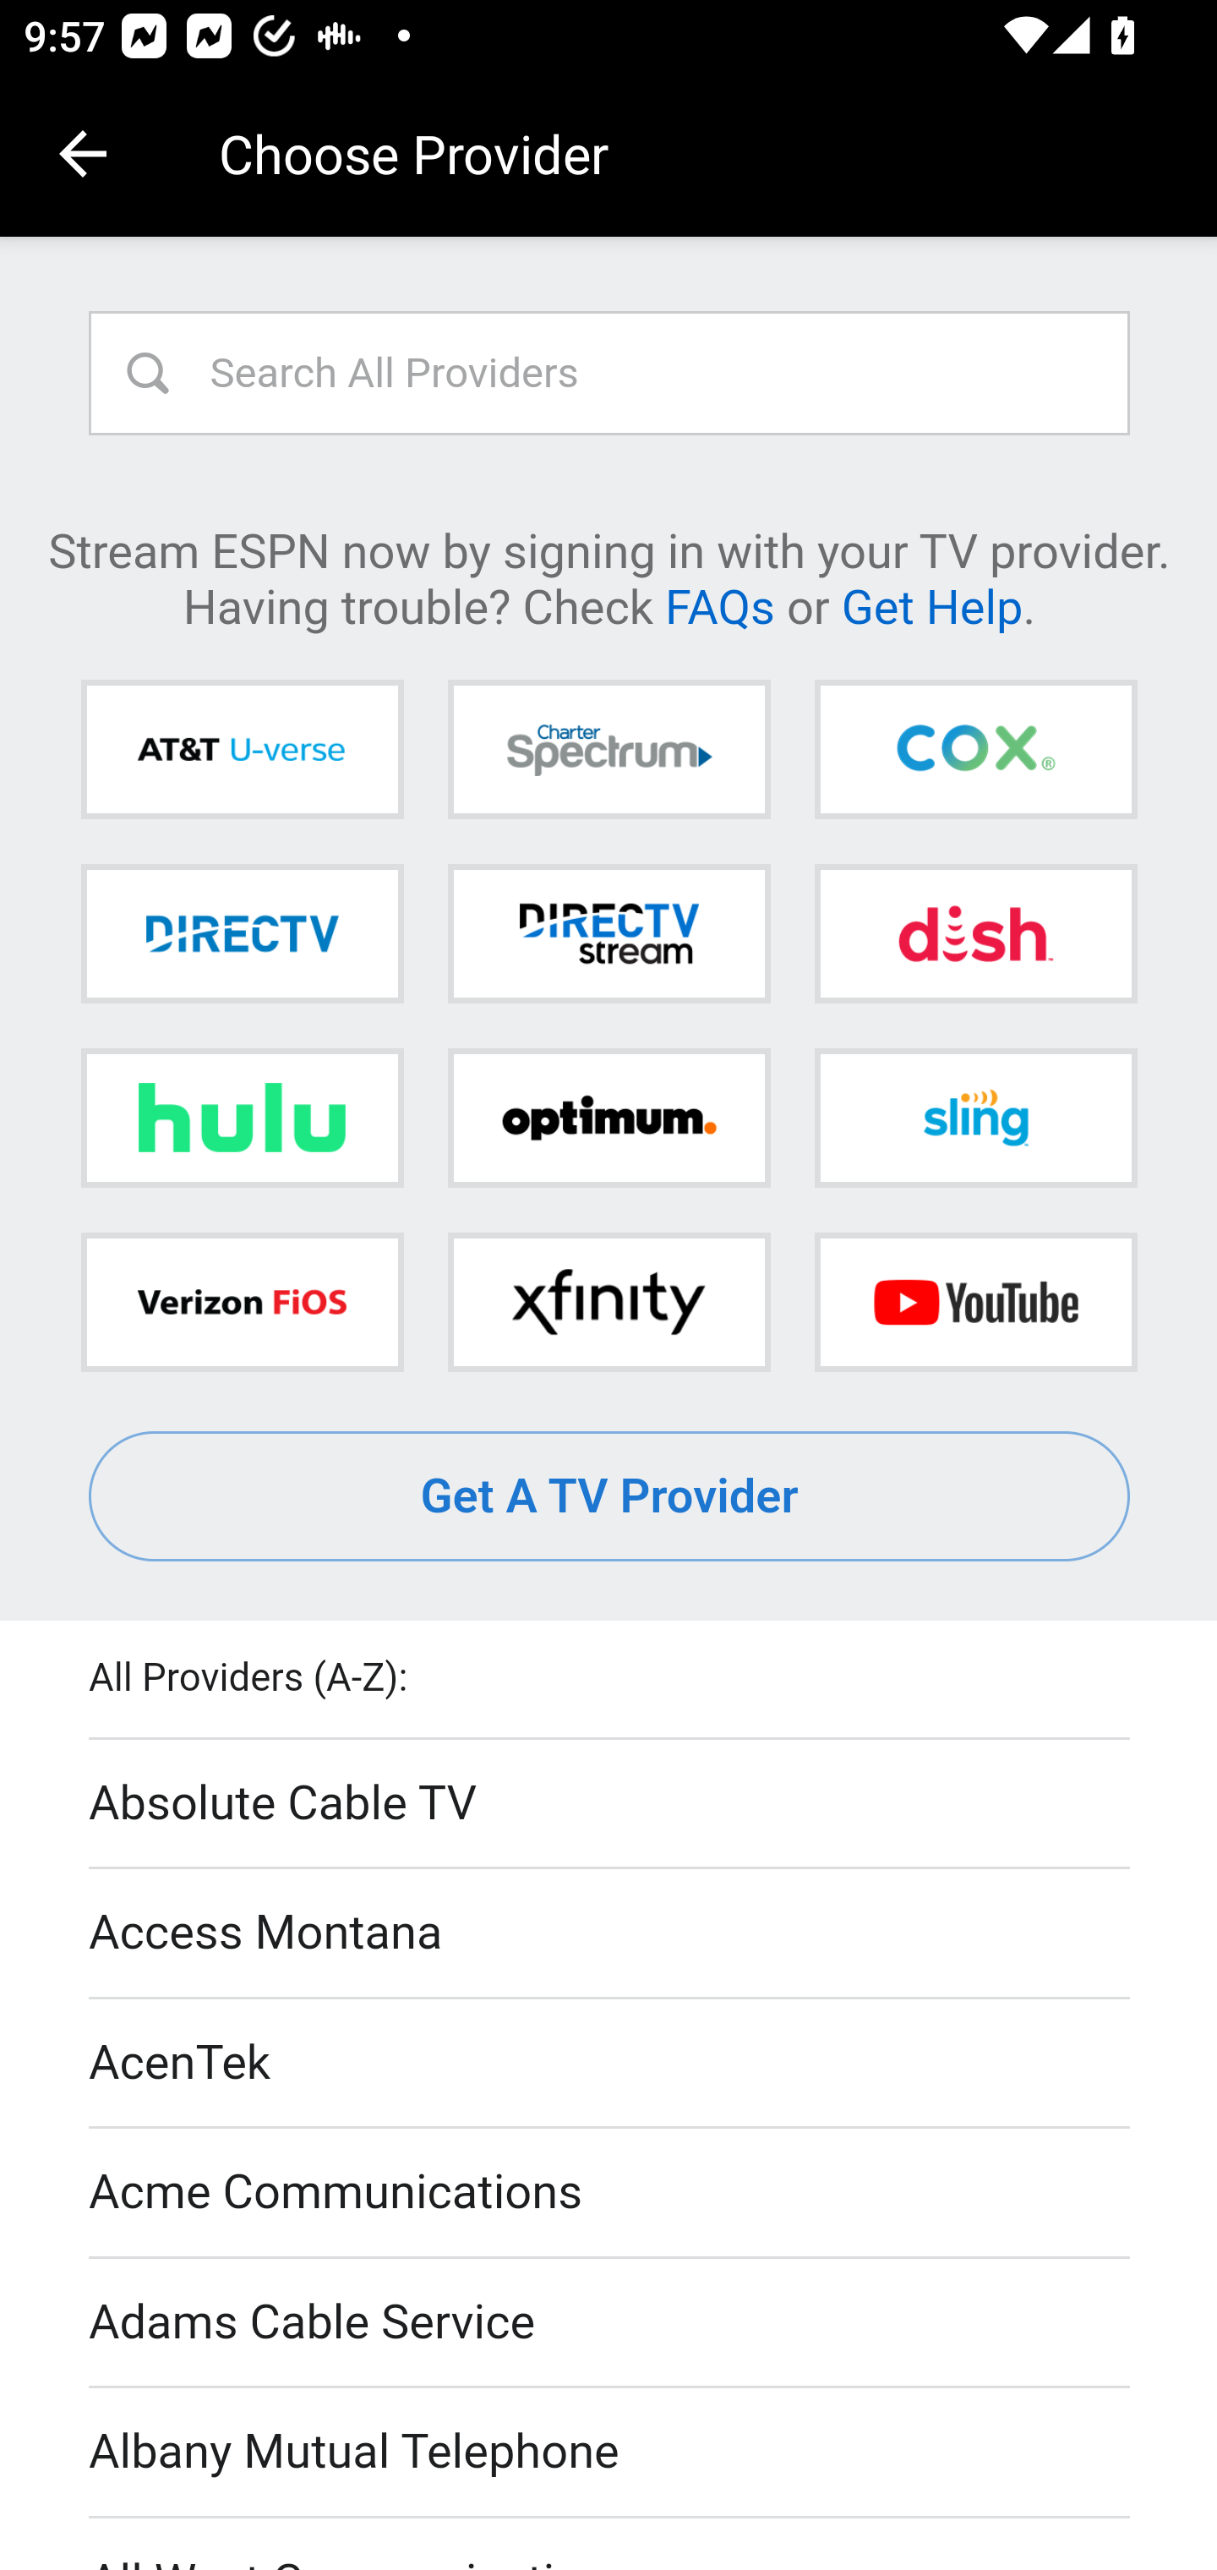 The width and height of the screenshot is (1217, 2570). Describe the element at coordinates (242, 1302) in the screenshot. I see `Verizon FiOS` at that location.